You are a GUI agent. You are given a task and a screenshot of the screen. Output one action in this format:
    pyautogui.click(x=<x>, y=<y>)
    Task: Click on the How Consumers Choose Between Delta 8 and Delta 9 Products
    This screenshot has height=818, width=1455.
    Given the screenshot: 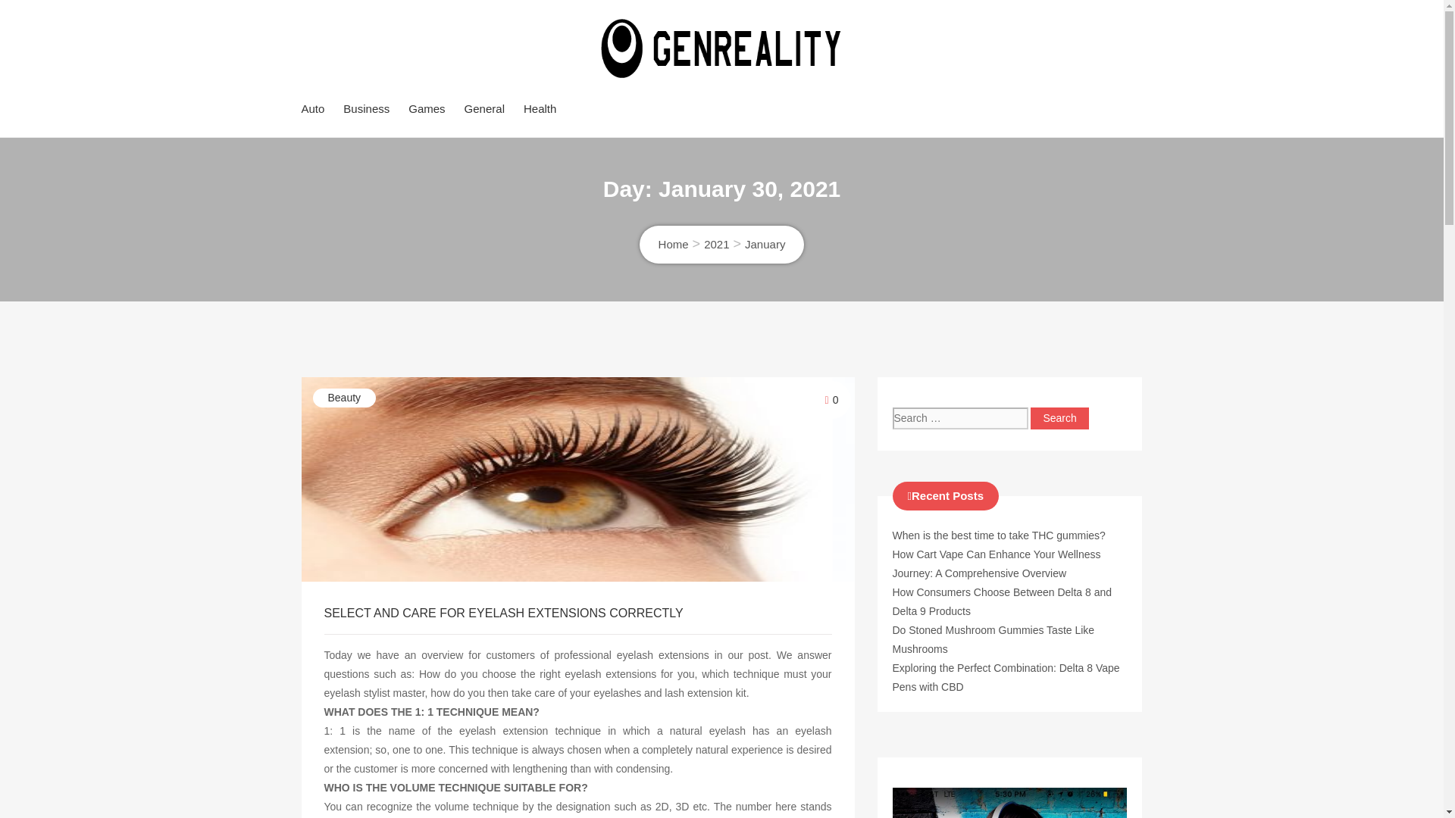 What is the action you would take?
    pyautogui.click(x=1003, y=601)
    